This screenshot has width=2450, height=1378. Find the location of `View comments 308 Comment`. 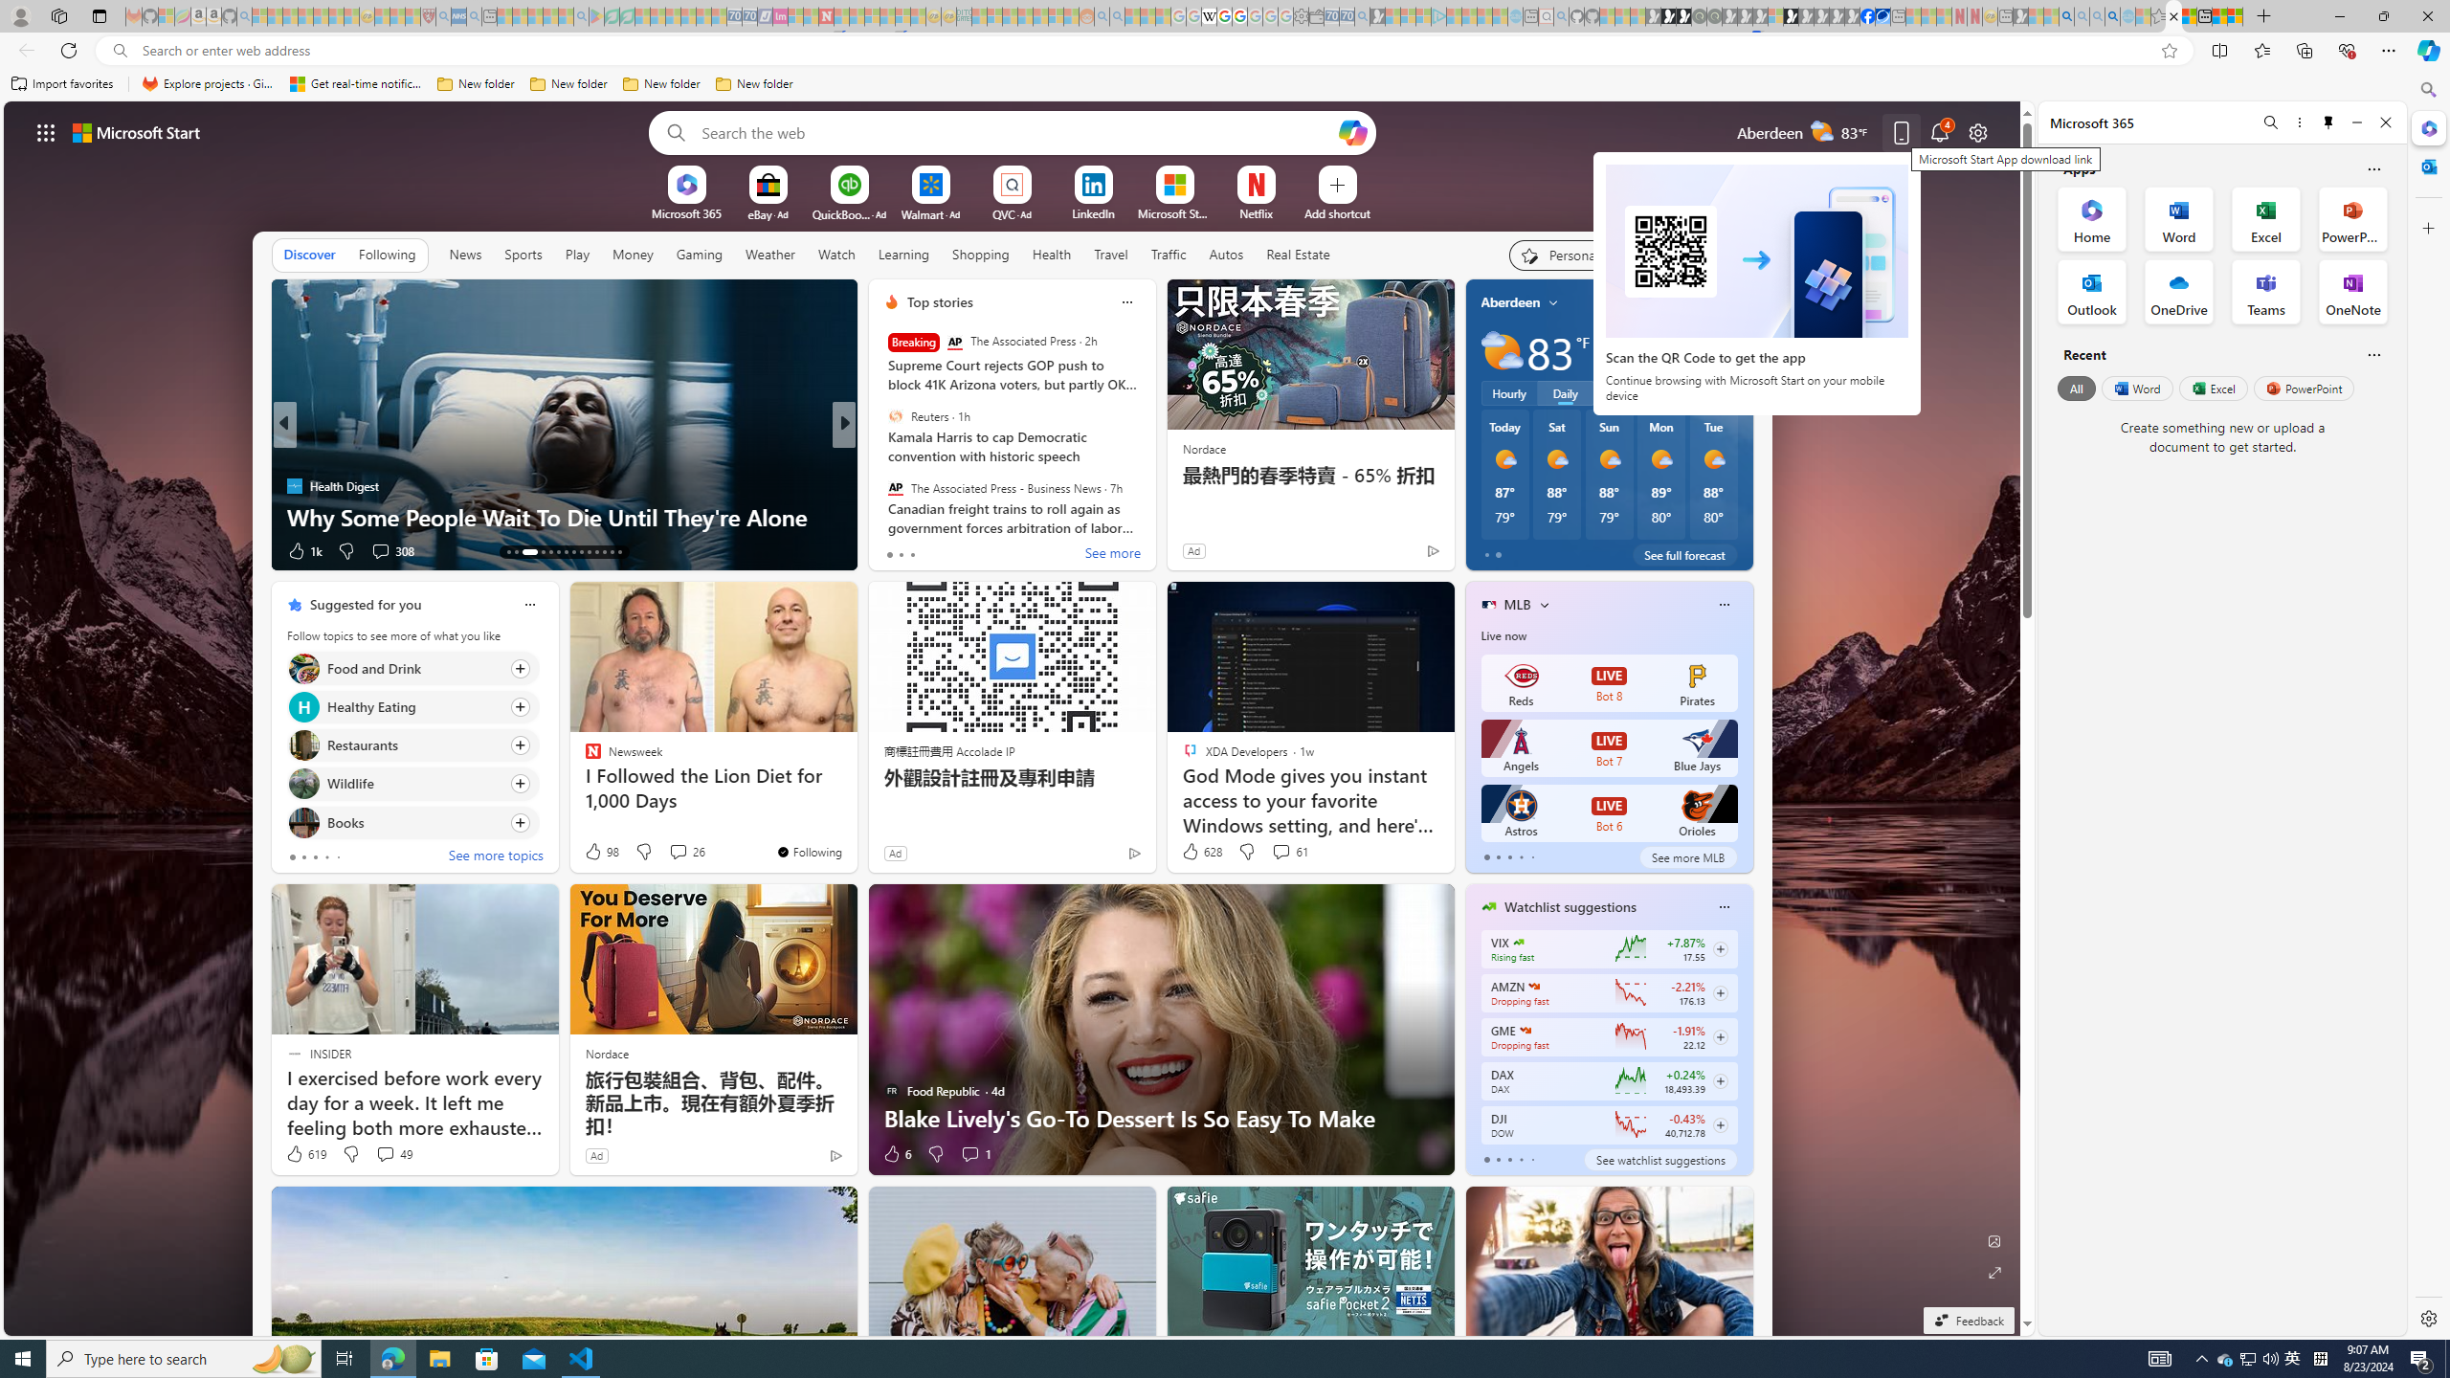

View comments 308 Comment is located at coordinates (379, 550).